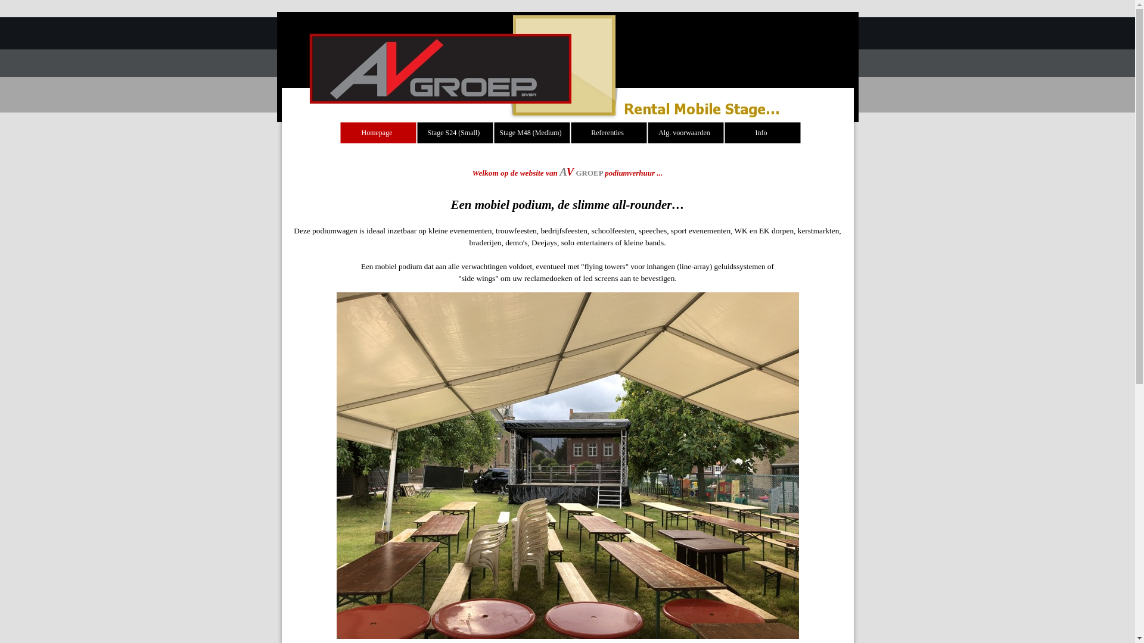  What do you see at coordinates (455, 133) in the screenshot?
I see `Stage S24 (Small)` at bounding box center [455, 133].